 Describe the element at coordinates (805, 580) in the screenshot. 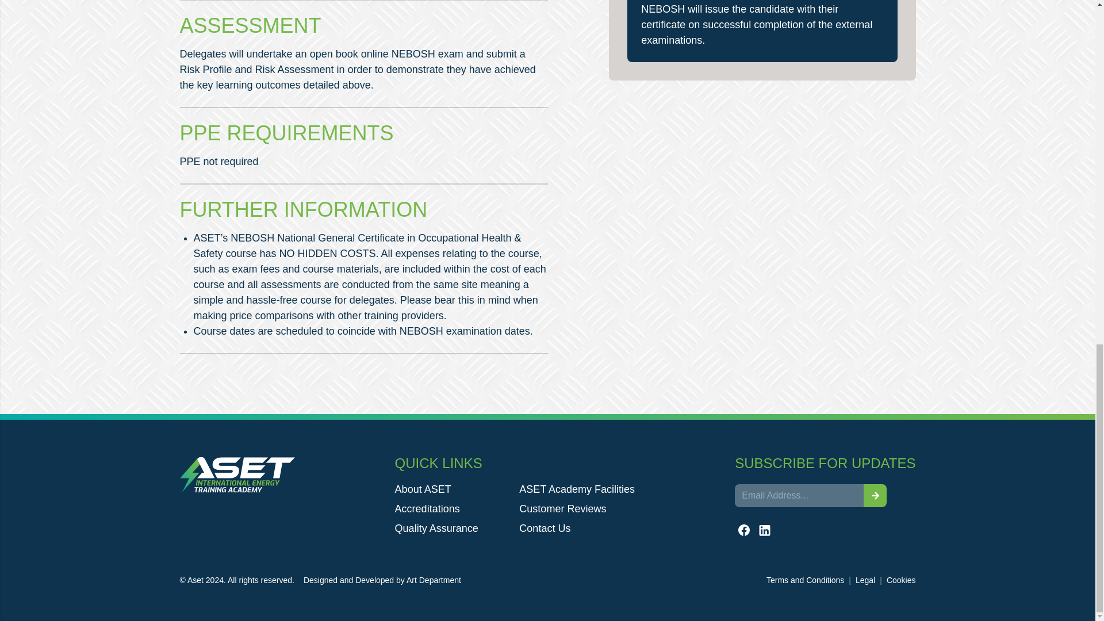

I see `Terms and Conditions` at that location.